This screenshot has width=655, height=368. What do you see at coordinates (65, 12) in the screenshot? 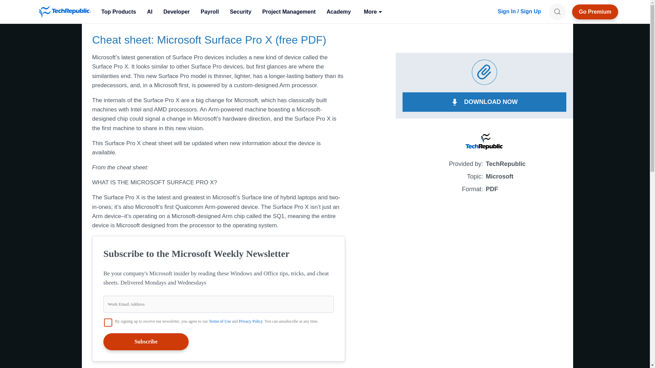
I see `TechRepublic` at bounding box center [65, 12].